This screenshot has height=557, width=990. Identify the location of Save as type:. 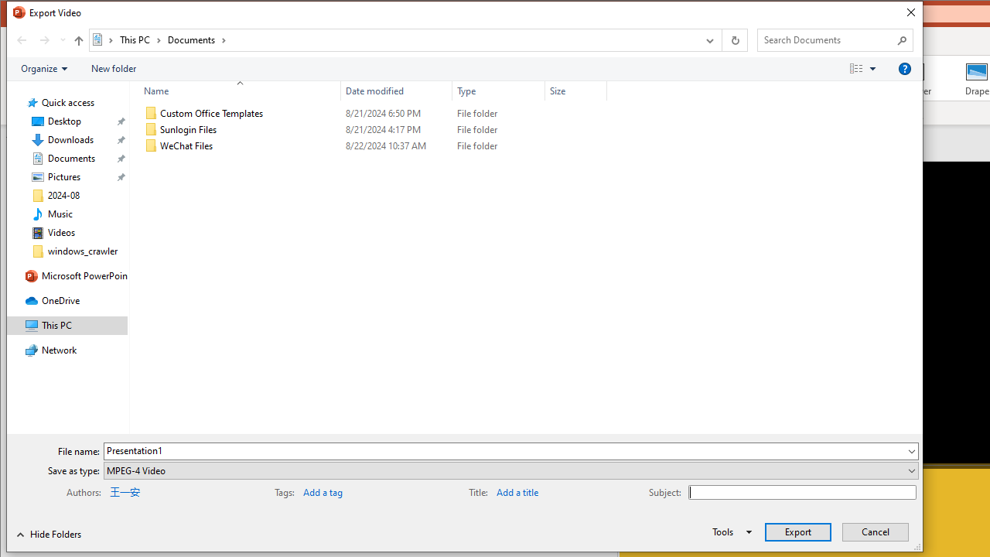
(510, 470).